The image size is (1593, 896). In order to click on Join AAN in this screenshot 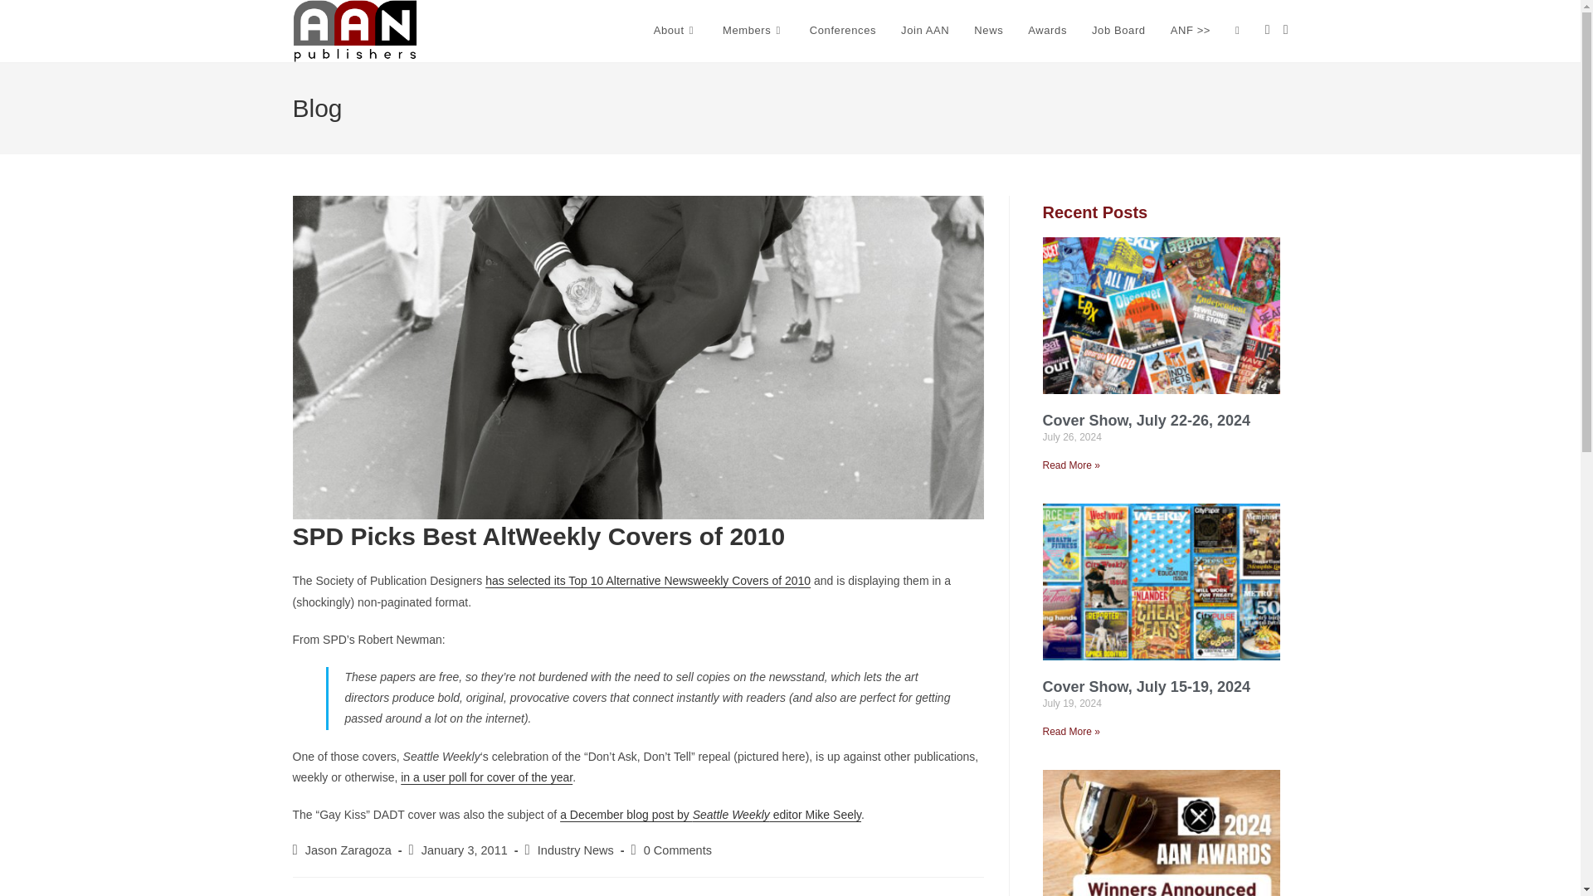, I will do `click(925, 31)`.